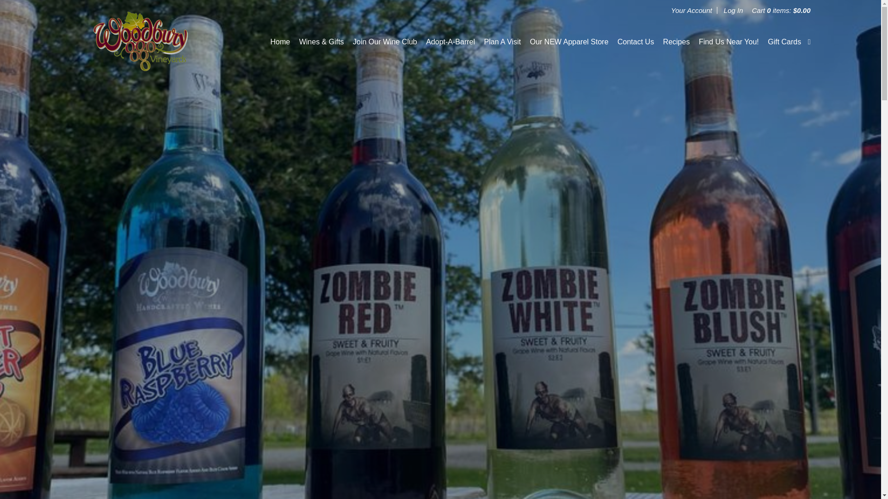 The width and height of the screenshot is (888, 499). I want to click on Join Our Wine Club, so click(385, 42).